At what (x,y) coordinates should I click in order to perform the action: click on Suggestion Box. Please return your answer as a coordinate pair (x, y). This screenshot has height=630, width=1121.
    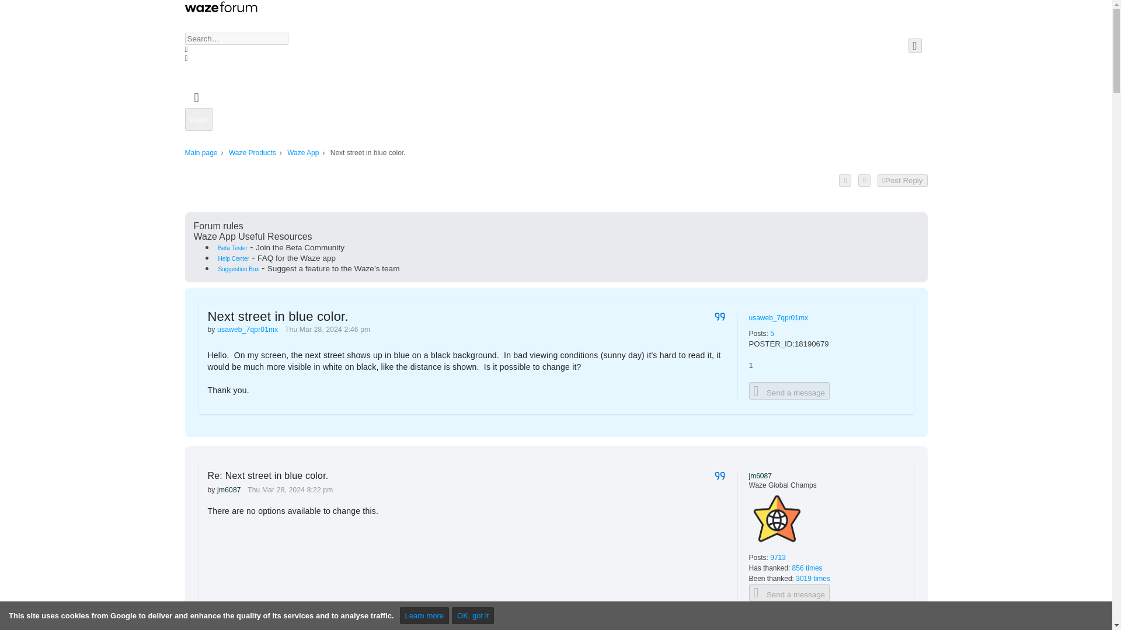
    Looking at the image, I should click on (238, 268).